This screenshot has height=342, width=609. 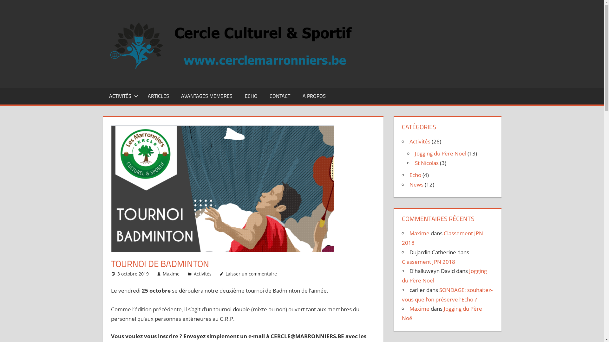 What do you see at coordinates (429, 262) in the screenshot?
I see `Classement JPN 2018` at bounding box center [429, 262].